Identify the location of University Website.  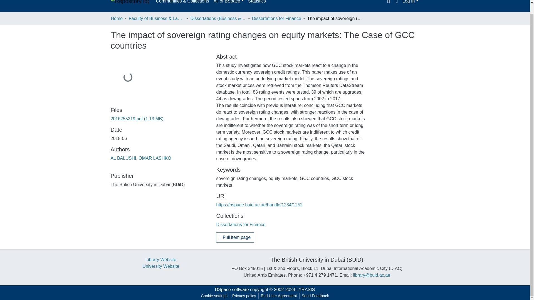
(161, 266).